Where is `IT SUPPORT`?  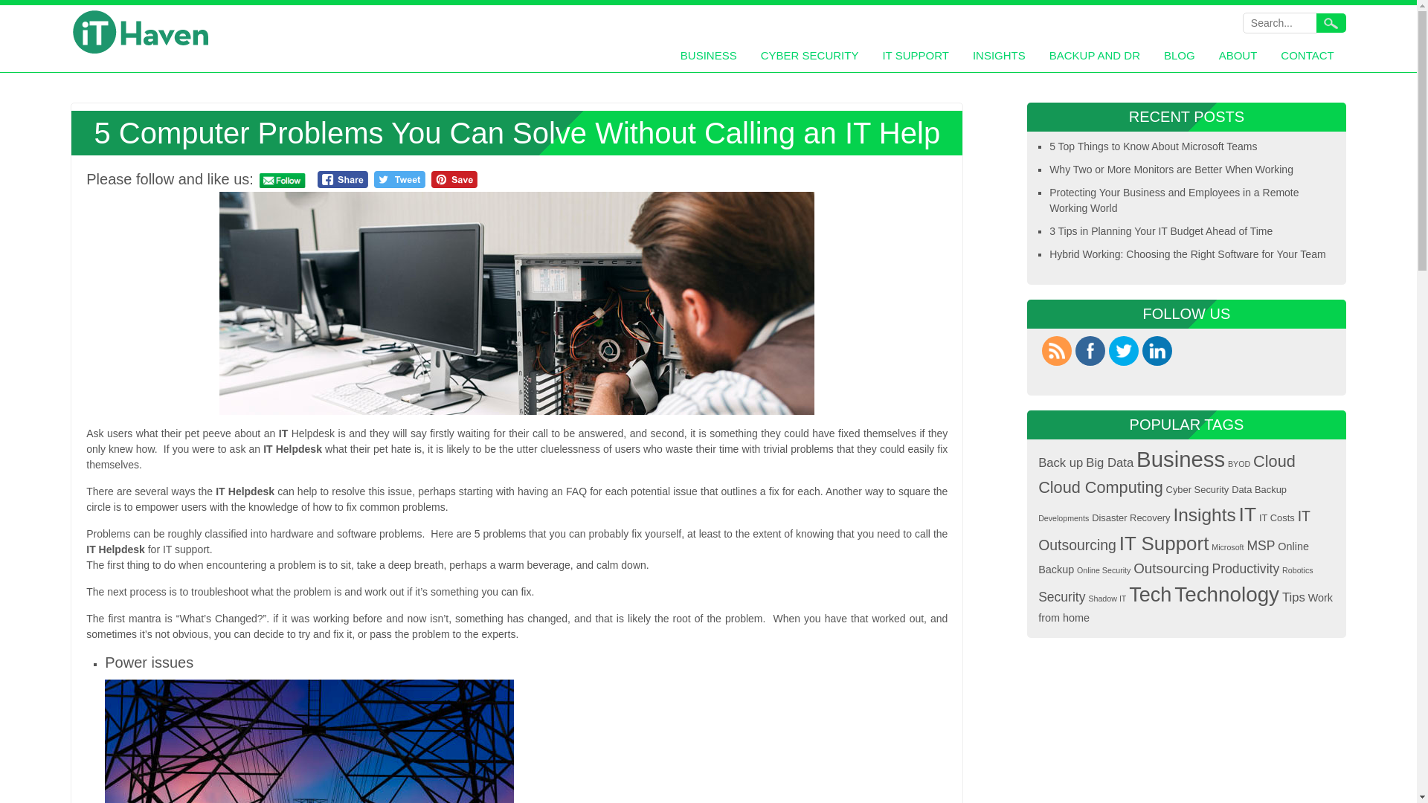 IT SUPPORT is located at coordinates (915, 57).